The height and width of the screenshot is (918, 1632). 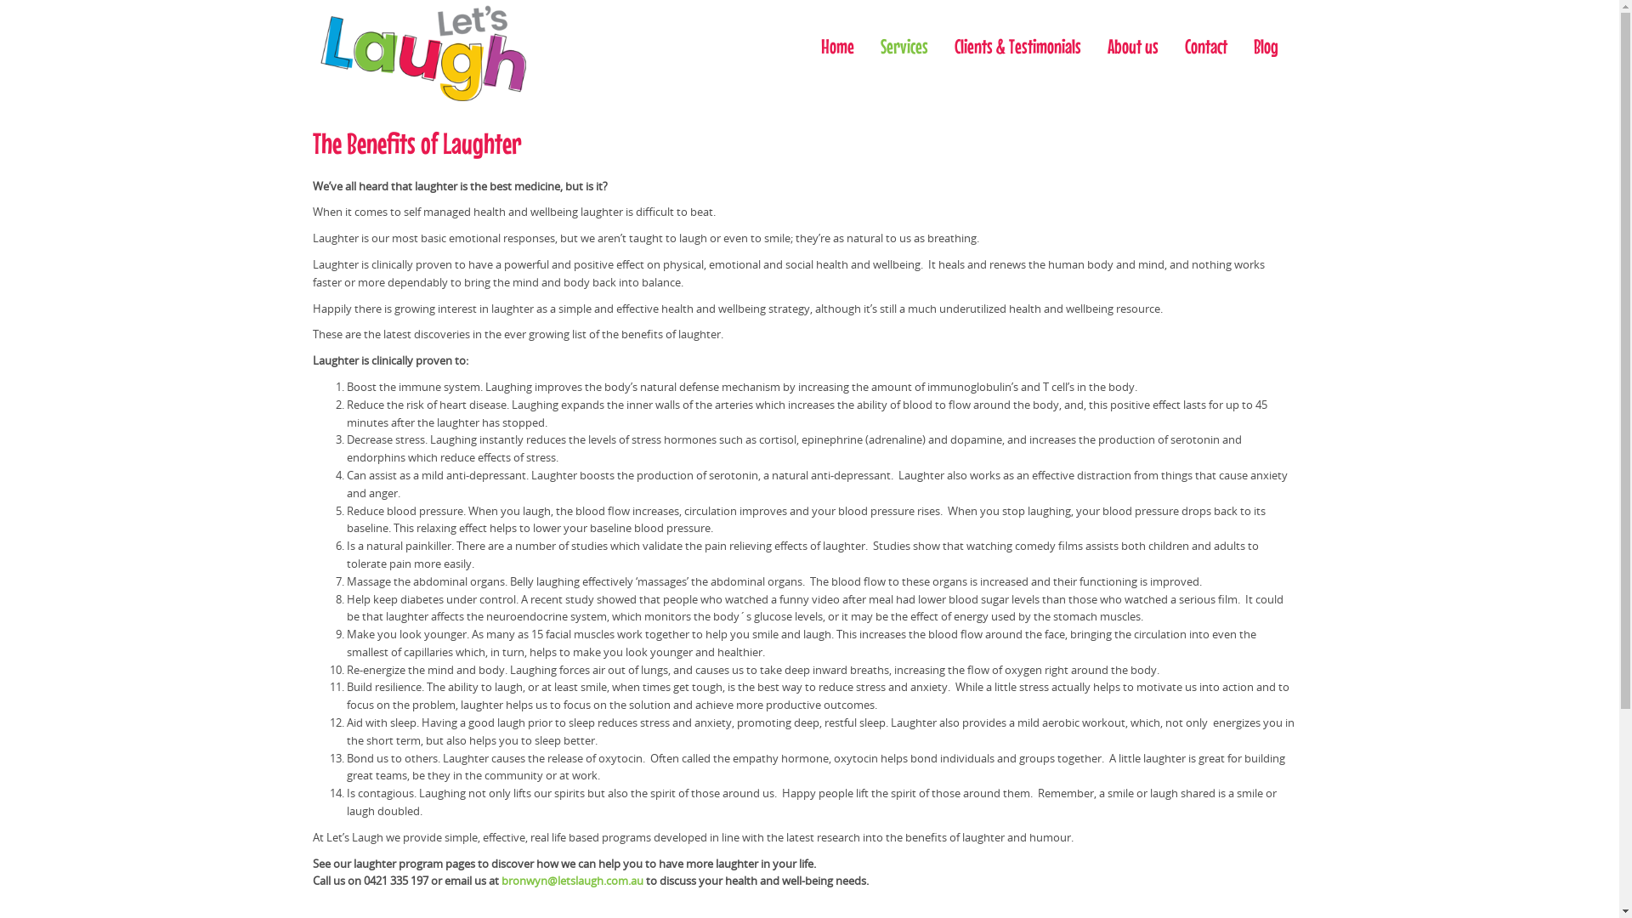 I want to click on Contact, so click(x=1205, y=47).